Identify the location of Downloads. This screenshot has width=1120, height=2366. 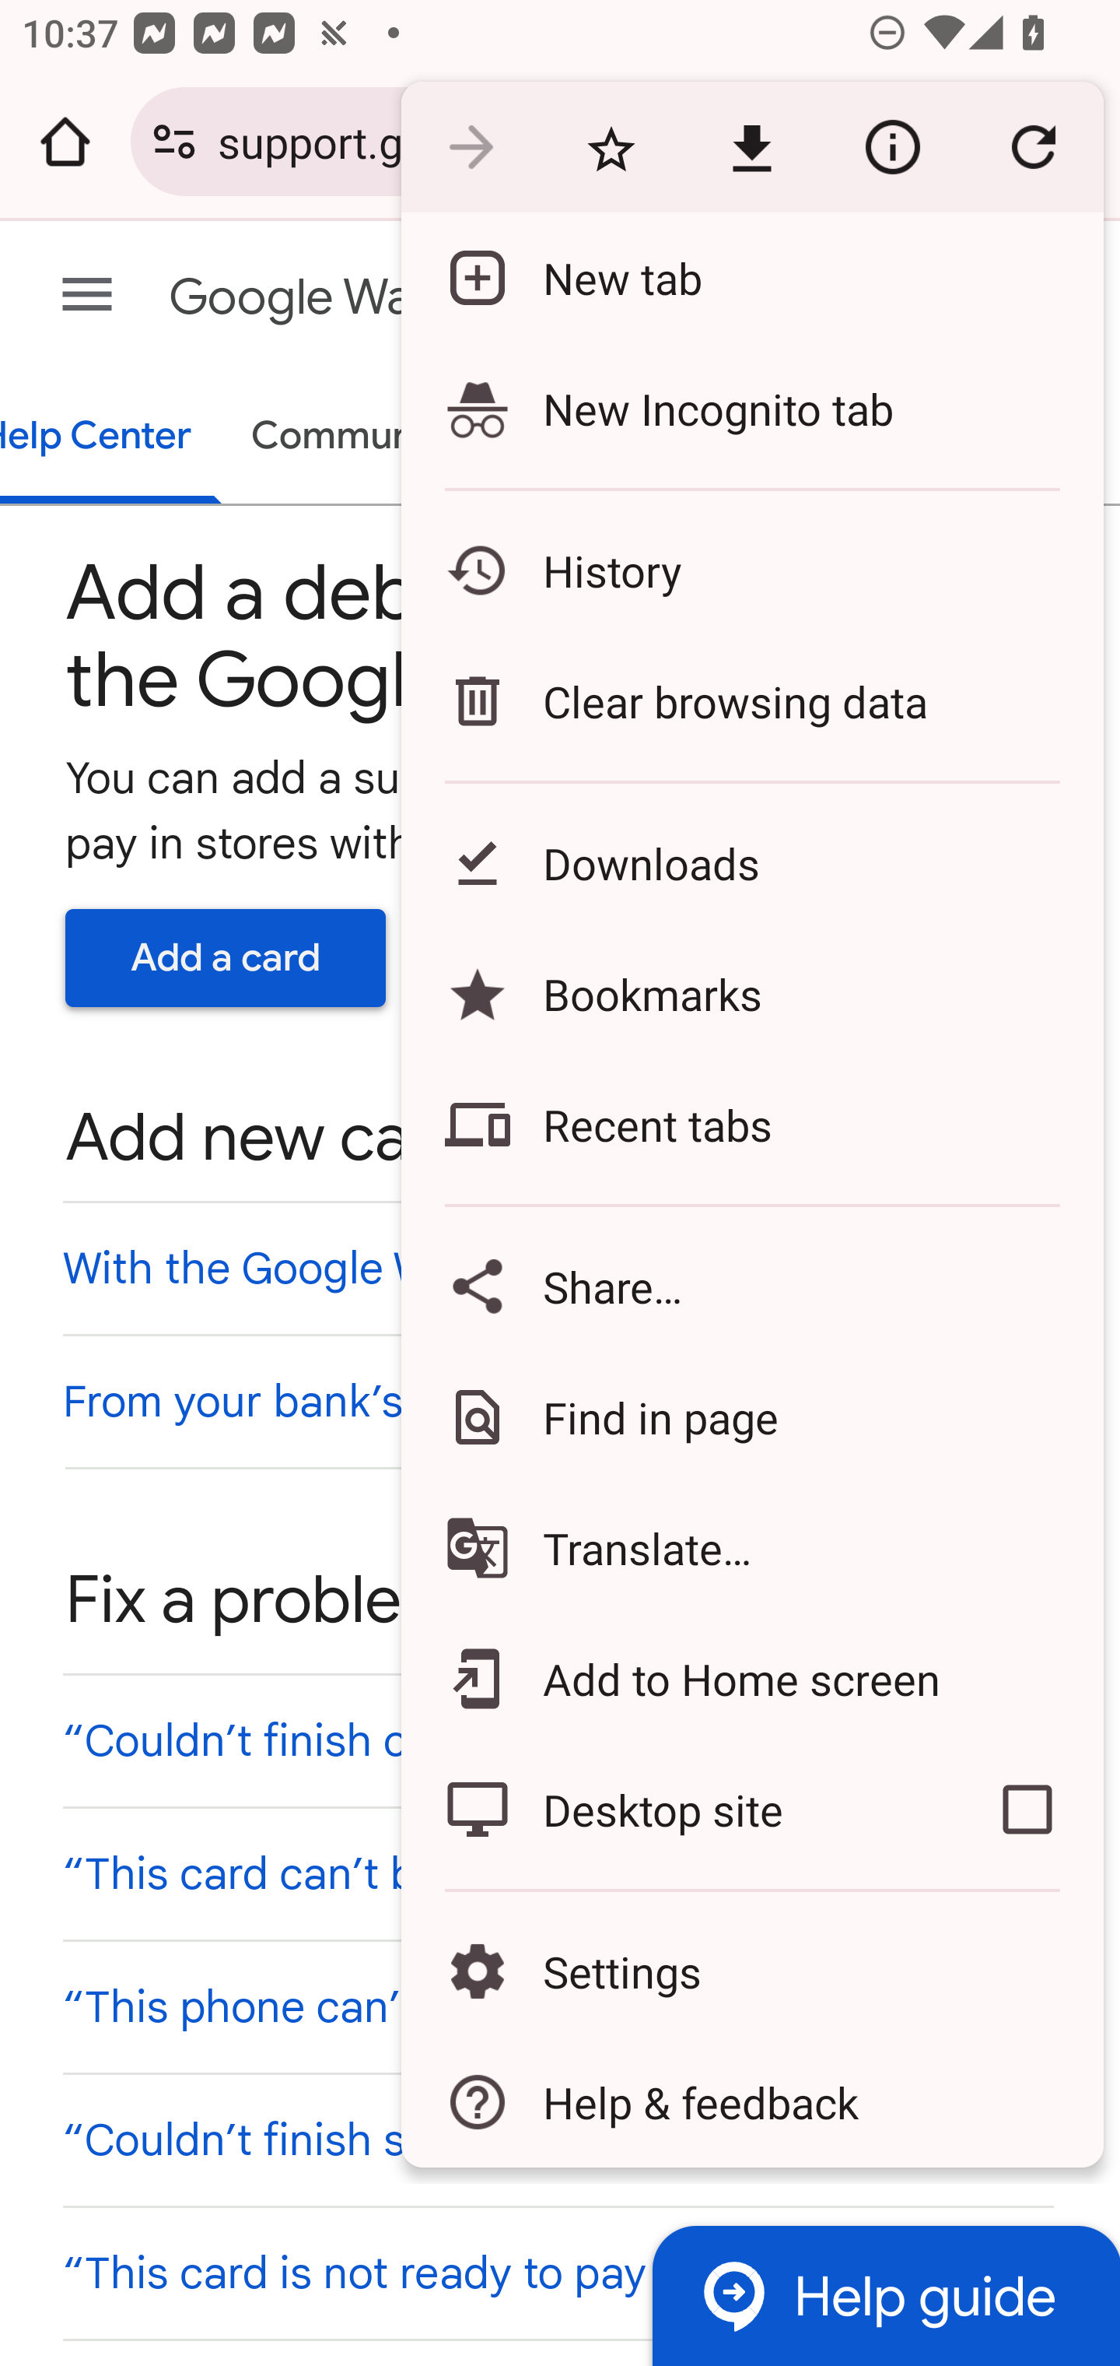
(751, 862).